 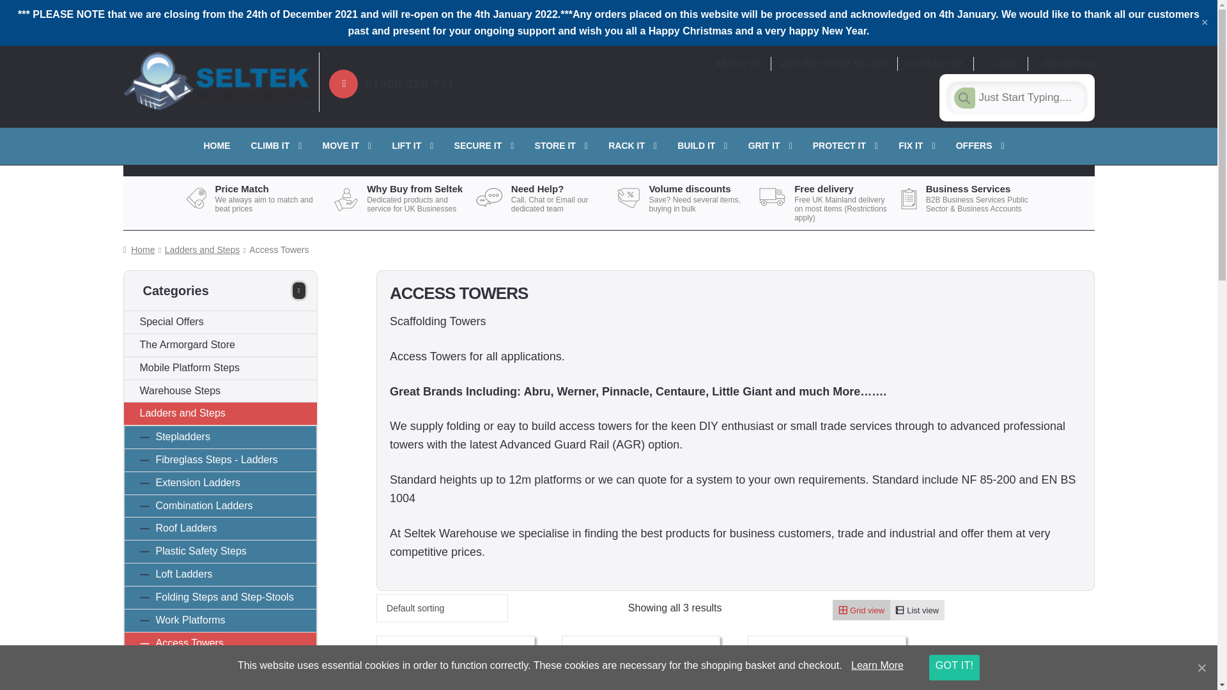 What do you see at coordinates (936, 64) in the screenshot?
I see `CONTACT US` at bounding box center [936, 64].